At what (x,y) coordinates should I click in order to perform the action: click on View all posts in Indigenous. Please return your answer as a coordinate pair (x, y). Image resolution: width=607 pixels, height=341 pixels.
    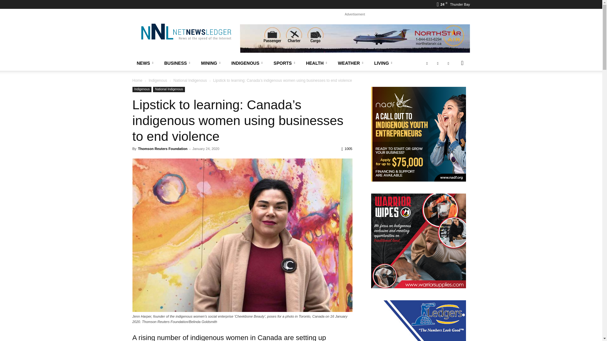
    Looking at the image, I should click on (158, 81).